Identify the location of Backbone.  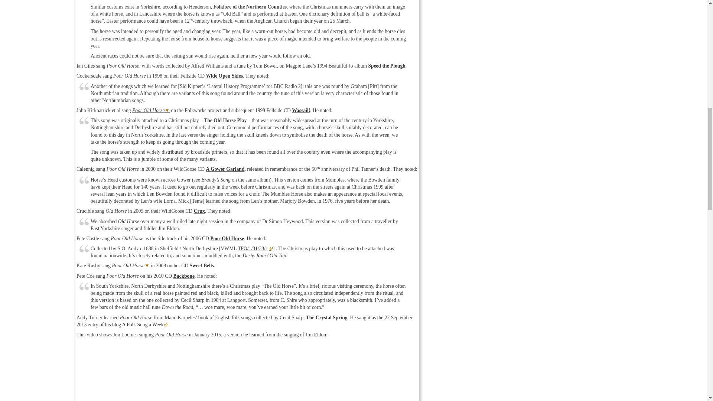
(184, 276).